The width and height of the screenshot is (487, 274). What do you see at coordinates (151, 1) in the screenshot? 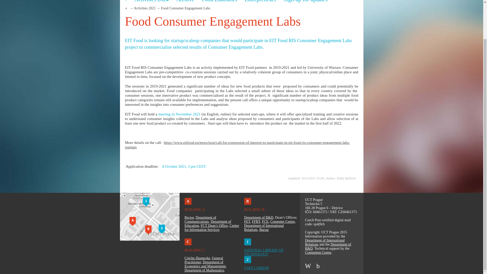
I see `Activities 2024` at bounding box center [151, 1].